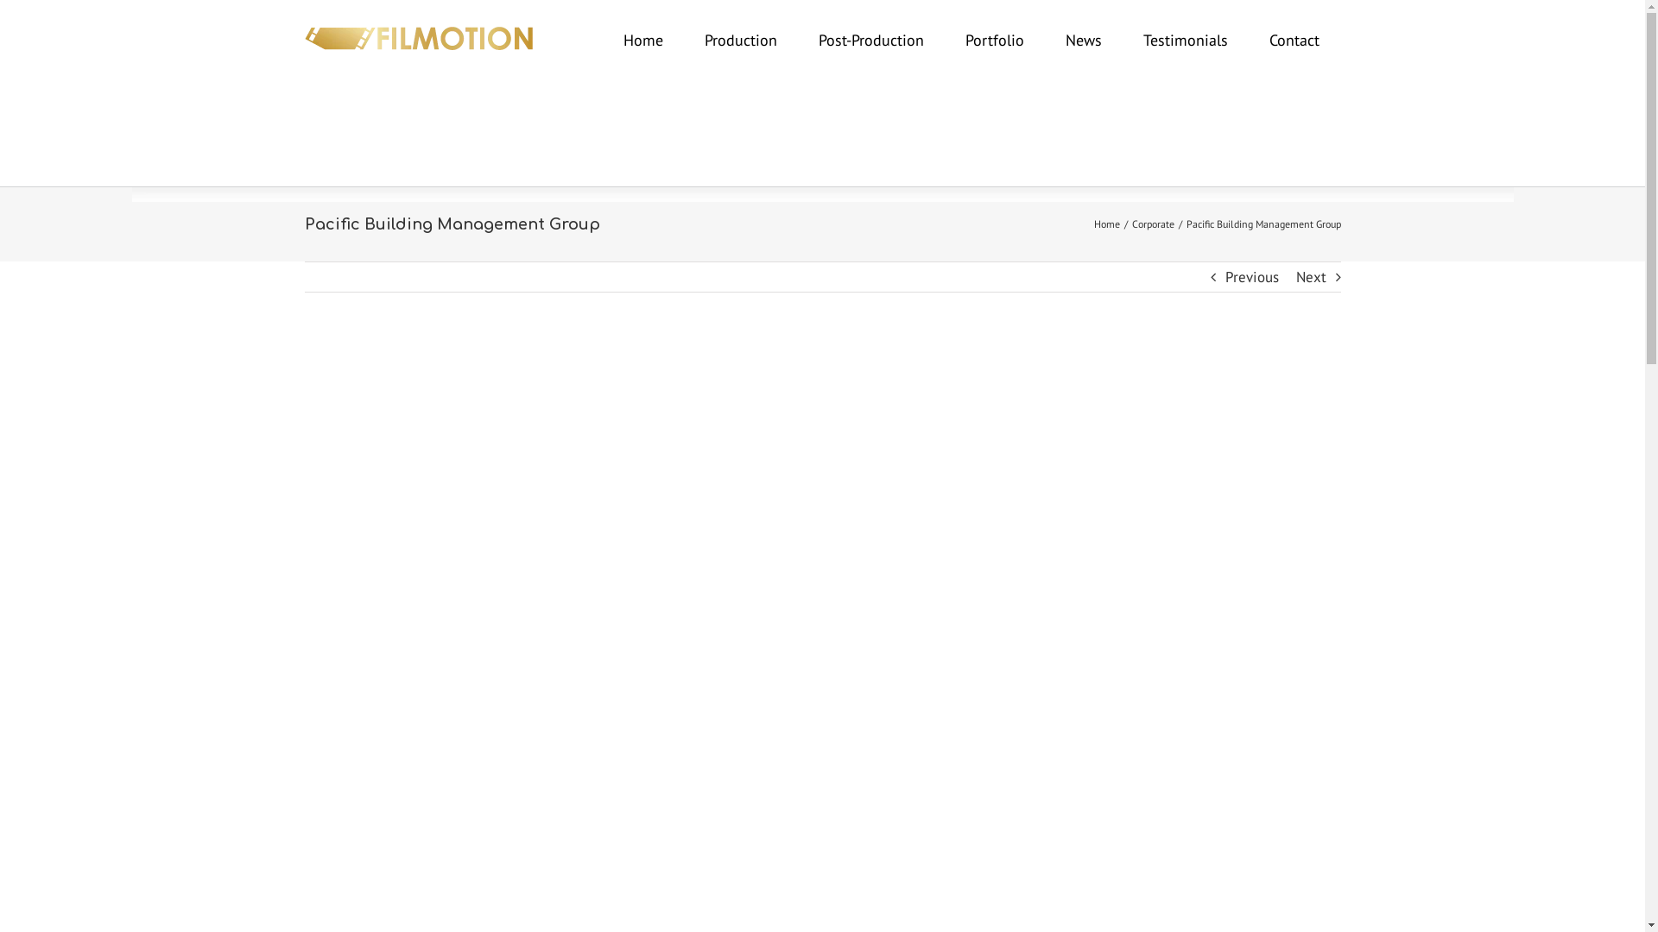  What do you see at coordinates (741, 41) in the screenshot?
I see `Production` at bounding box center [741, 41].